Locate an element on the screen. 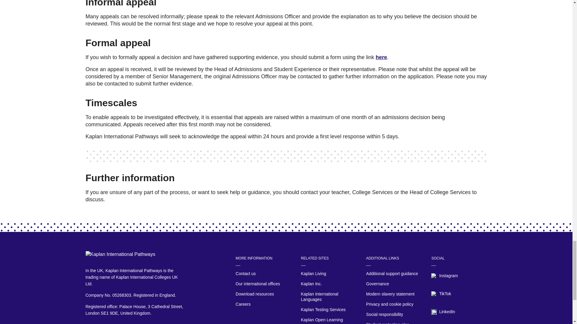 The width and height of the screenshot is (577, 324). Kaplan International Languages is located at coordinates (328, 297).